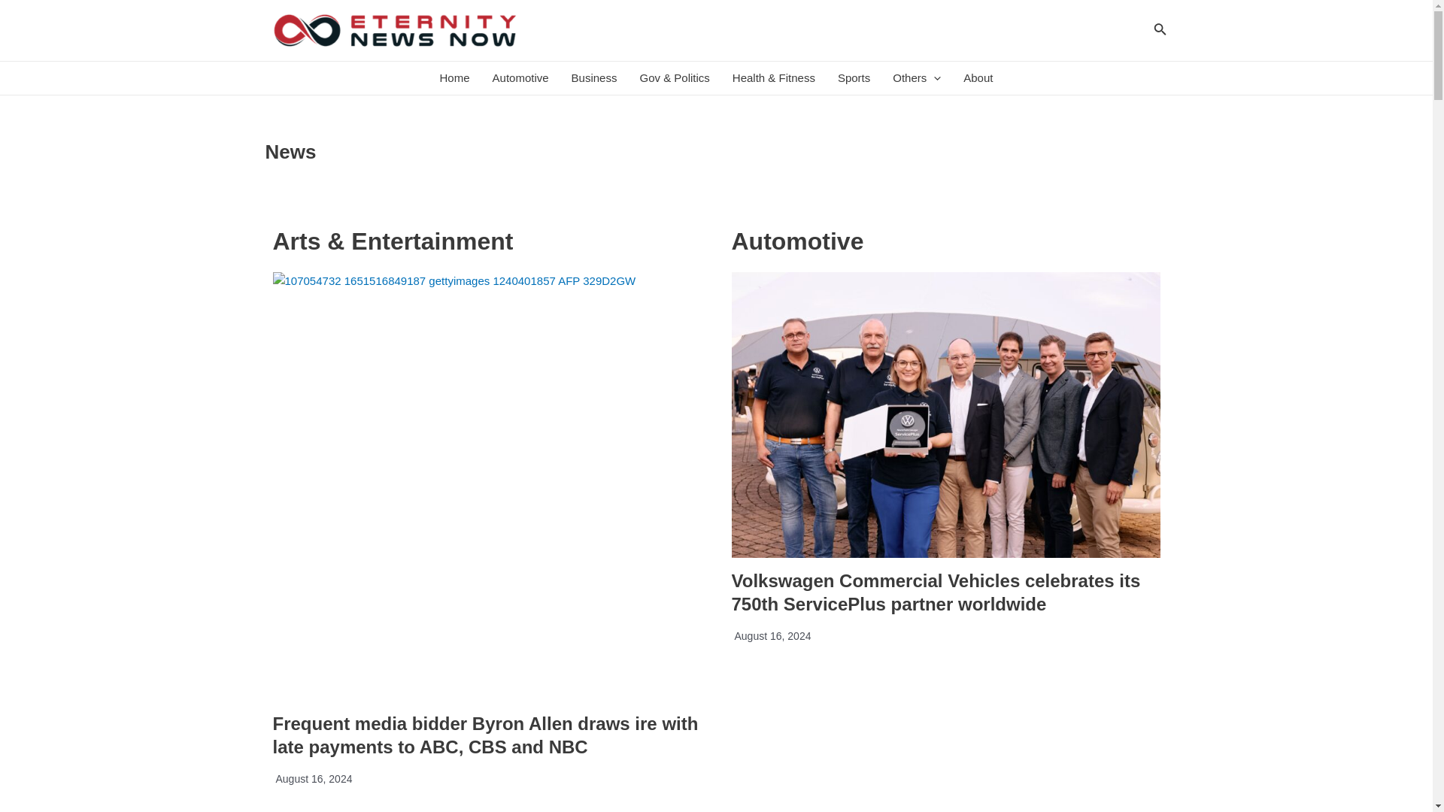 The height and width of the screenshot is (812, 1444). What do you see at coordinates (594, 78) in the screenshot?
I see `Business` at bounding box center [594, 78].